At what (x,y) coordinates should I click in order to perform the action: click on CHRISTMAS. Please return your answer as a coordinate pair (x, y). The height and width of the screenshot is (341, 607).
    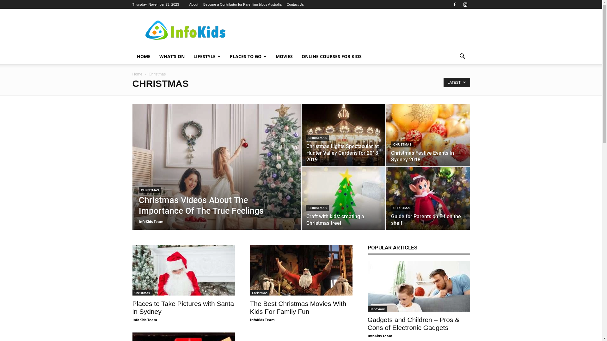
    Looking at the image, I should click on (317, 138).